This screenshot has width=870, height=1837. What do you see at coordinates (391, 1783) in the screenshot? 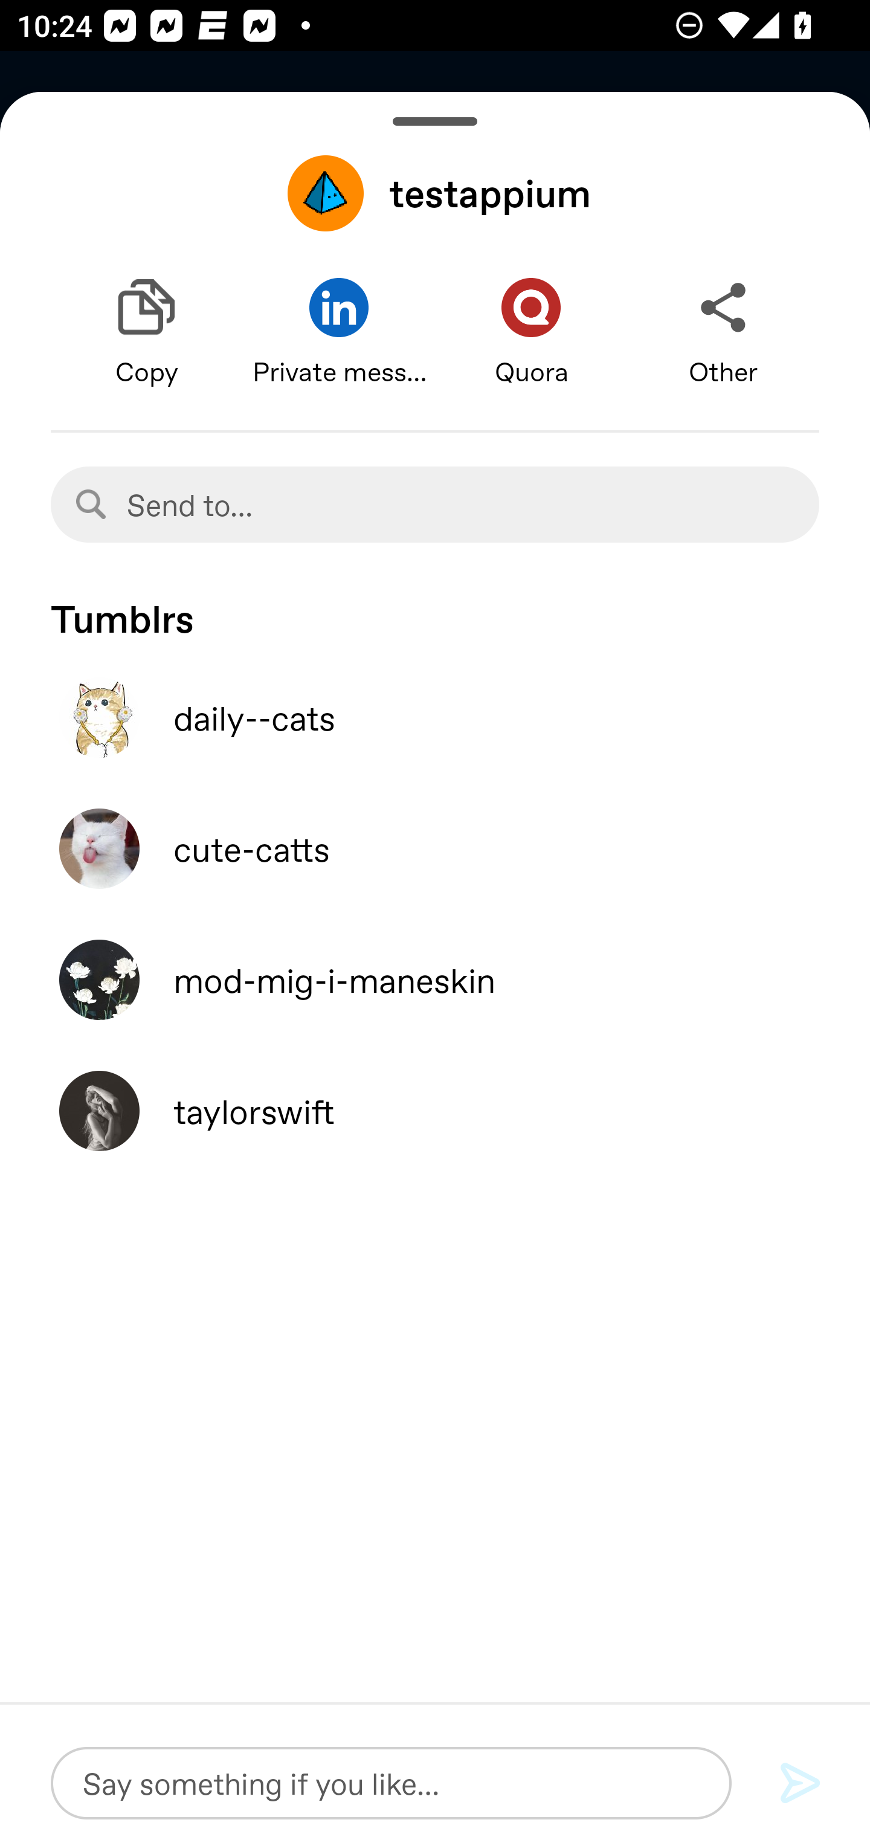
I see `Say something if you like…` at bounding box center [391, 1783].